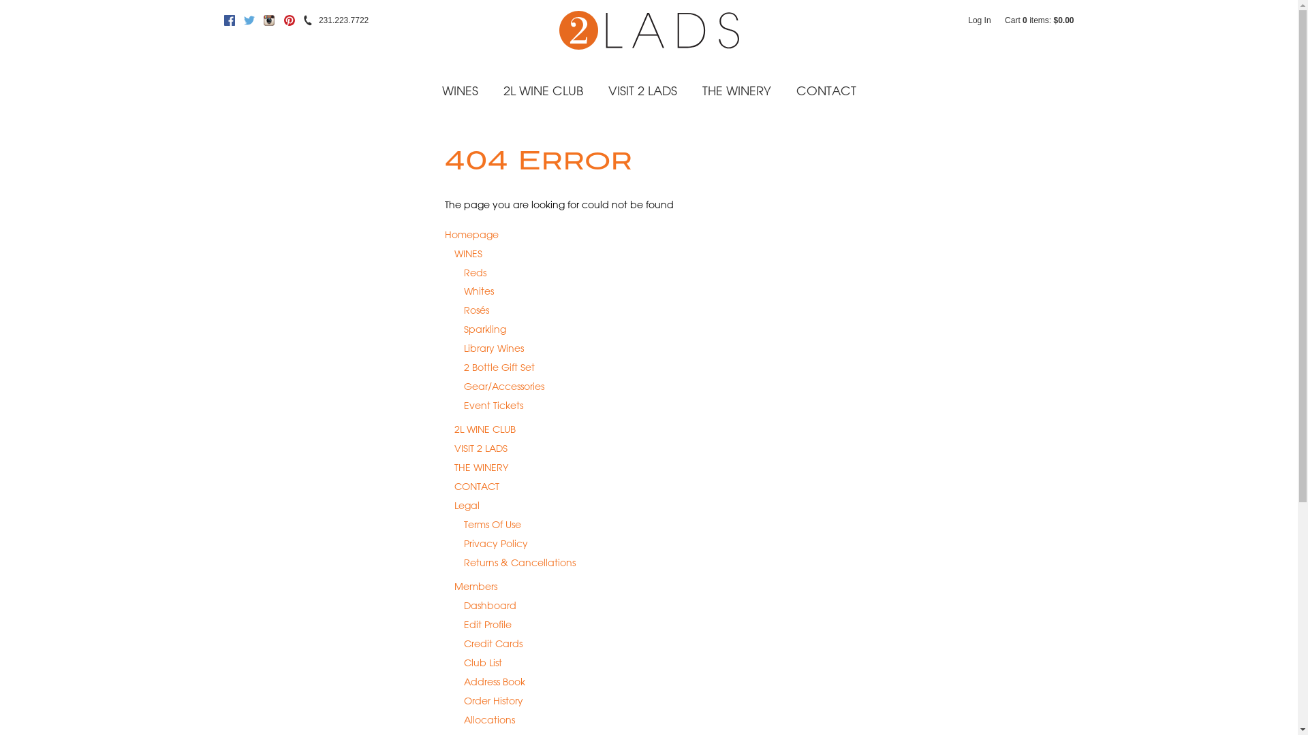 Image resolution: width=1308 pixels, height=735 pixels. I want to click on Club List, so click(483, 664).